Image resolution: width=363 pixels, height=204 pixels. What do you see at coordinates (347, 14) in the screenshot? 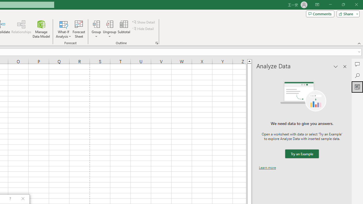
I see `Share` at bounding box center [347, 14].